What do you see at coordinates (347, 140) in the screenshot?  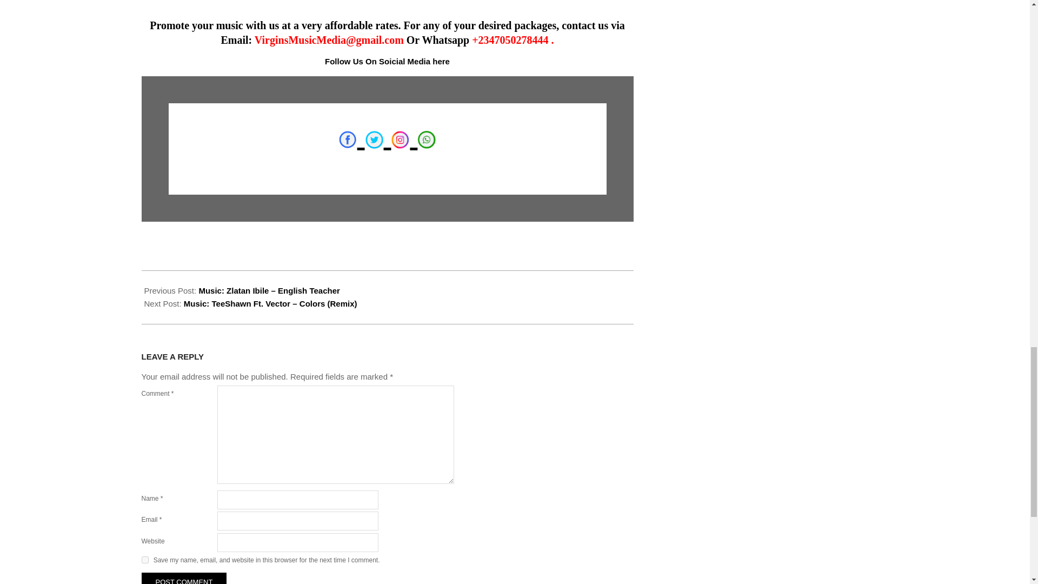 I see `Facebook` at bounding box center [347, 140].